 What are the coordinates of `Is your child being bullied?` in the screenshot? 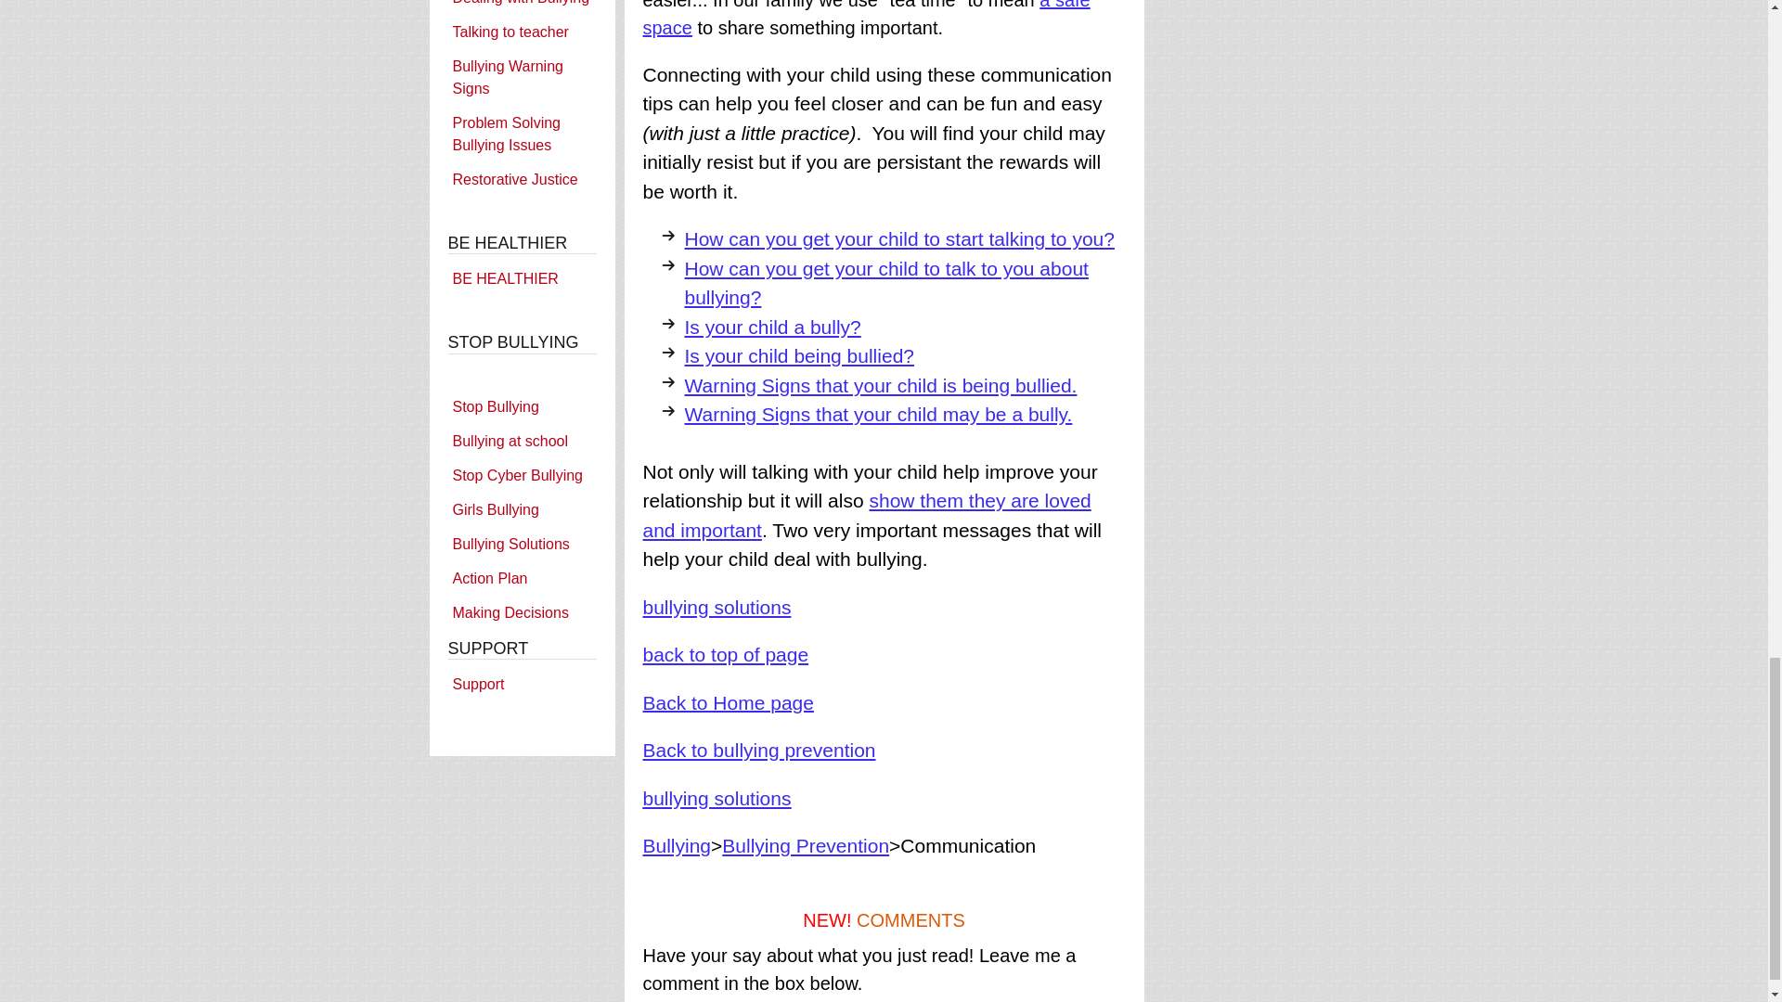 It's located at (800, 355).